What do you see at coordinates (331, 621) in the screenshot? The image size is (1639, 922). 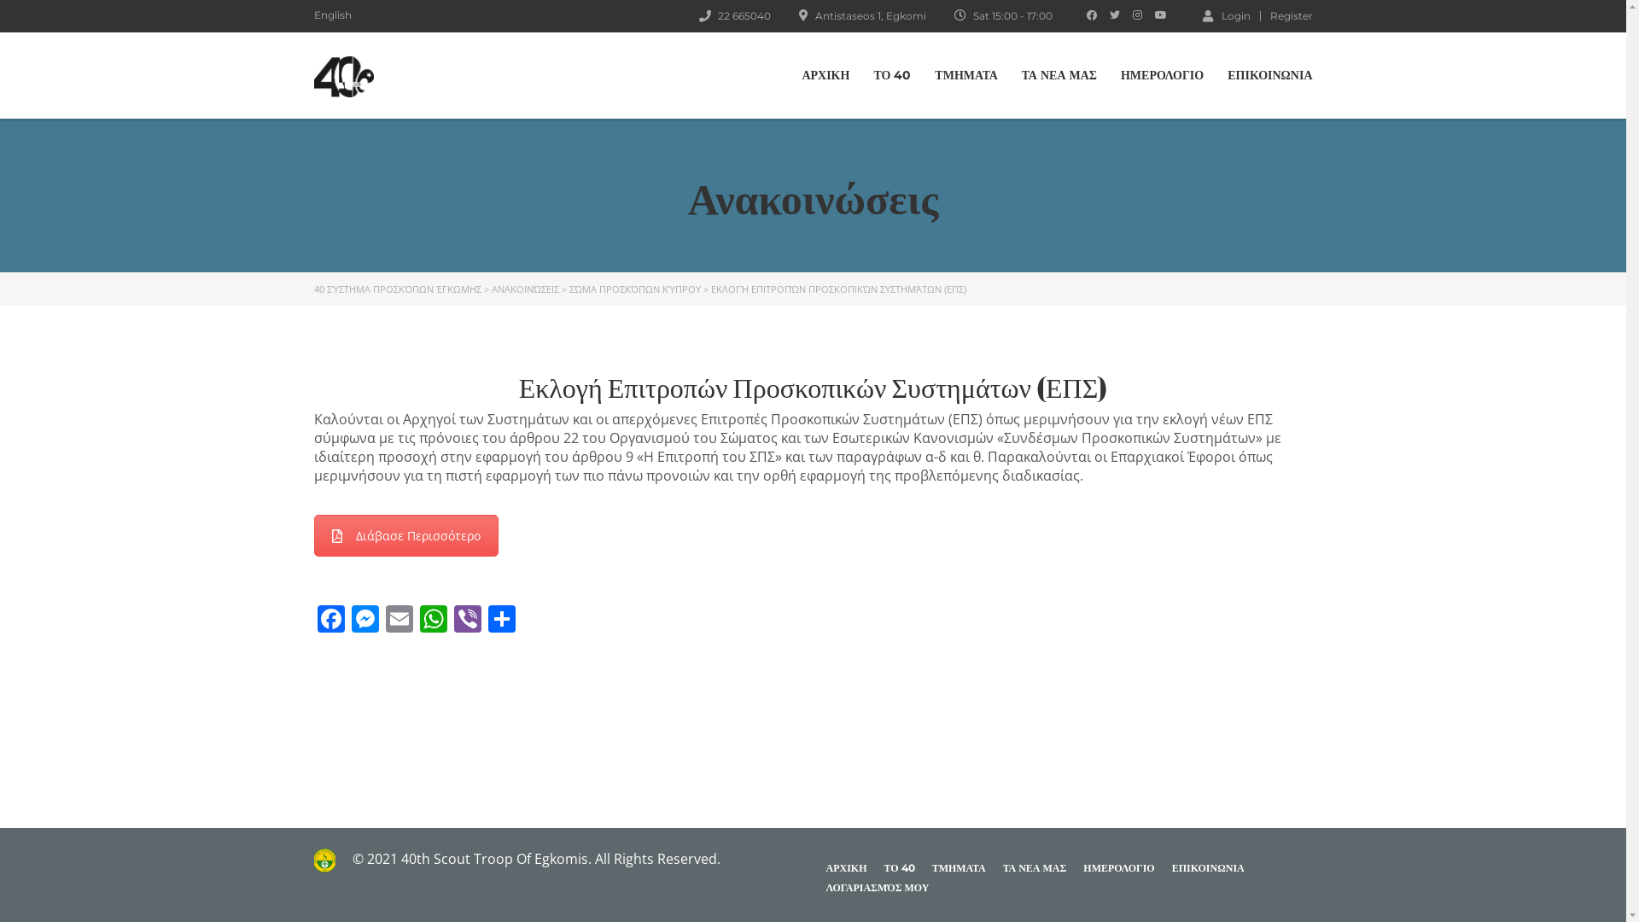 I see `Facebook` at bounding box center [331, 621].